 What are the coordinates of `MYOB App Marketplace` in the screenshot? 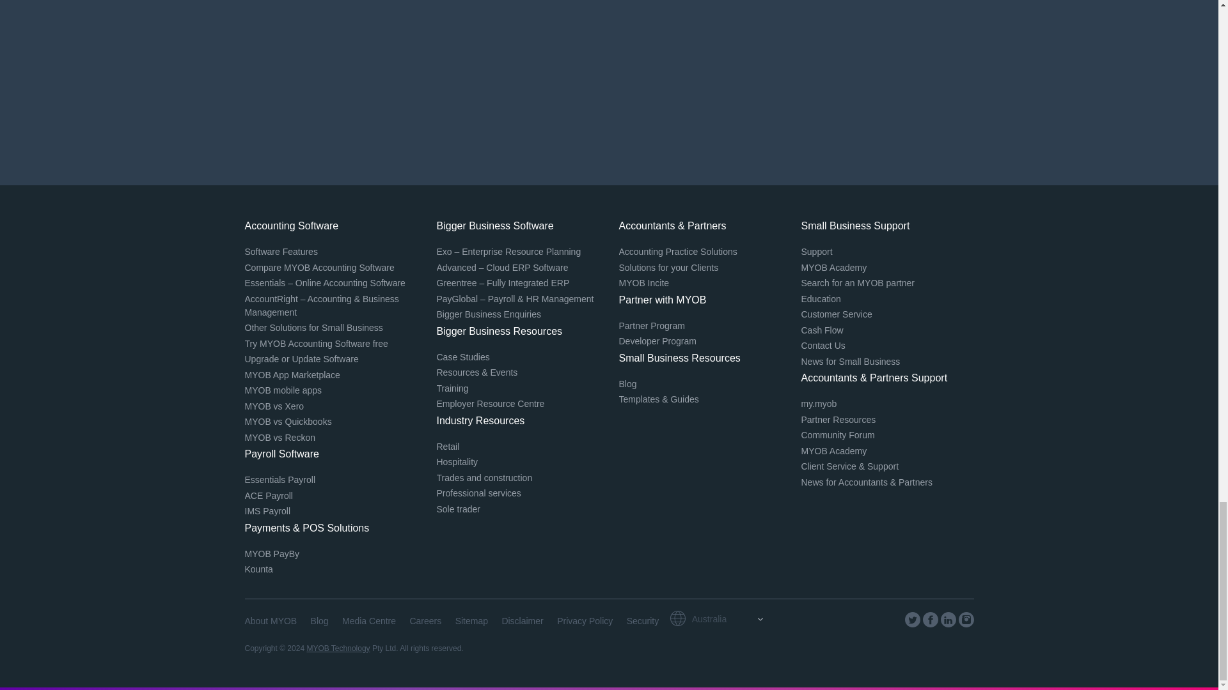 It's located at (292, 374).